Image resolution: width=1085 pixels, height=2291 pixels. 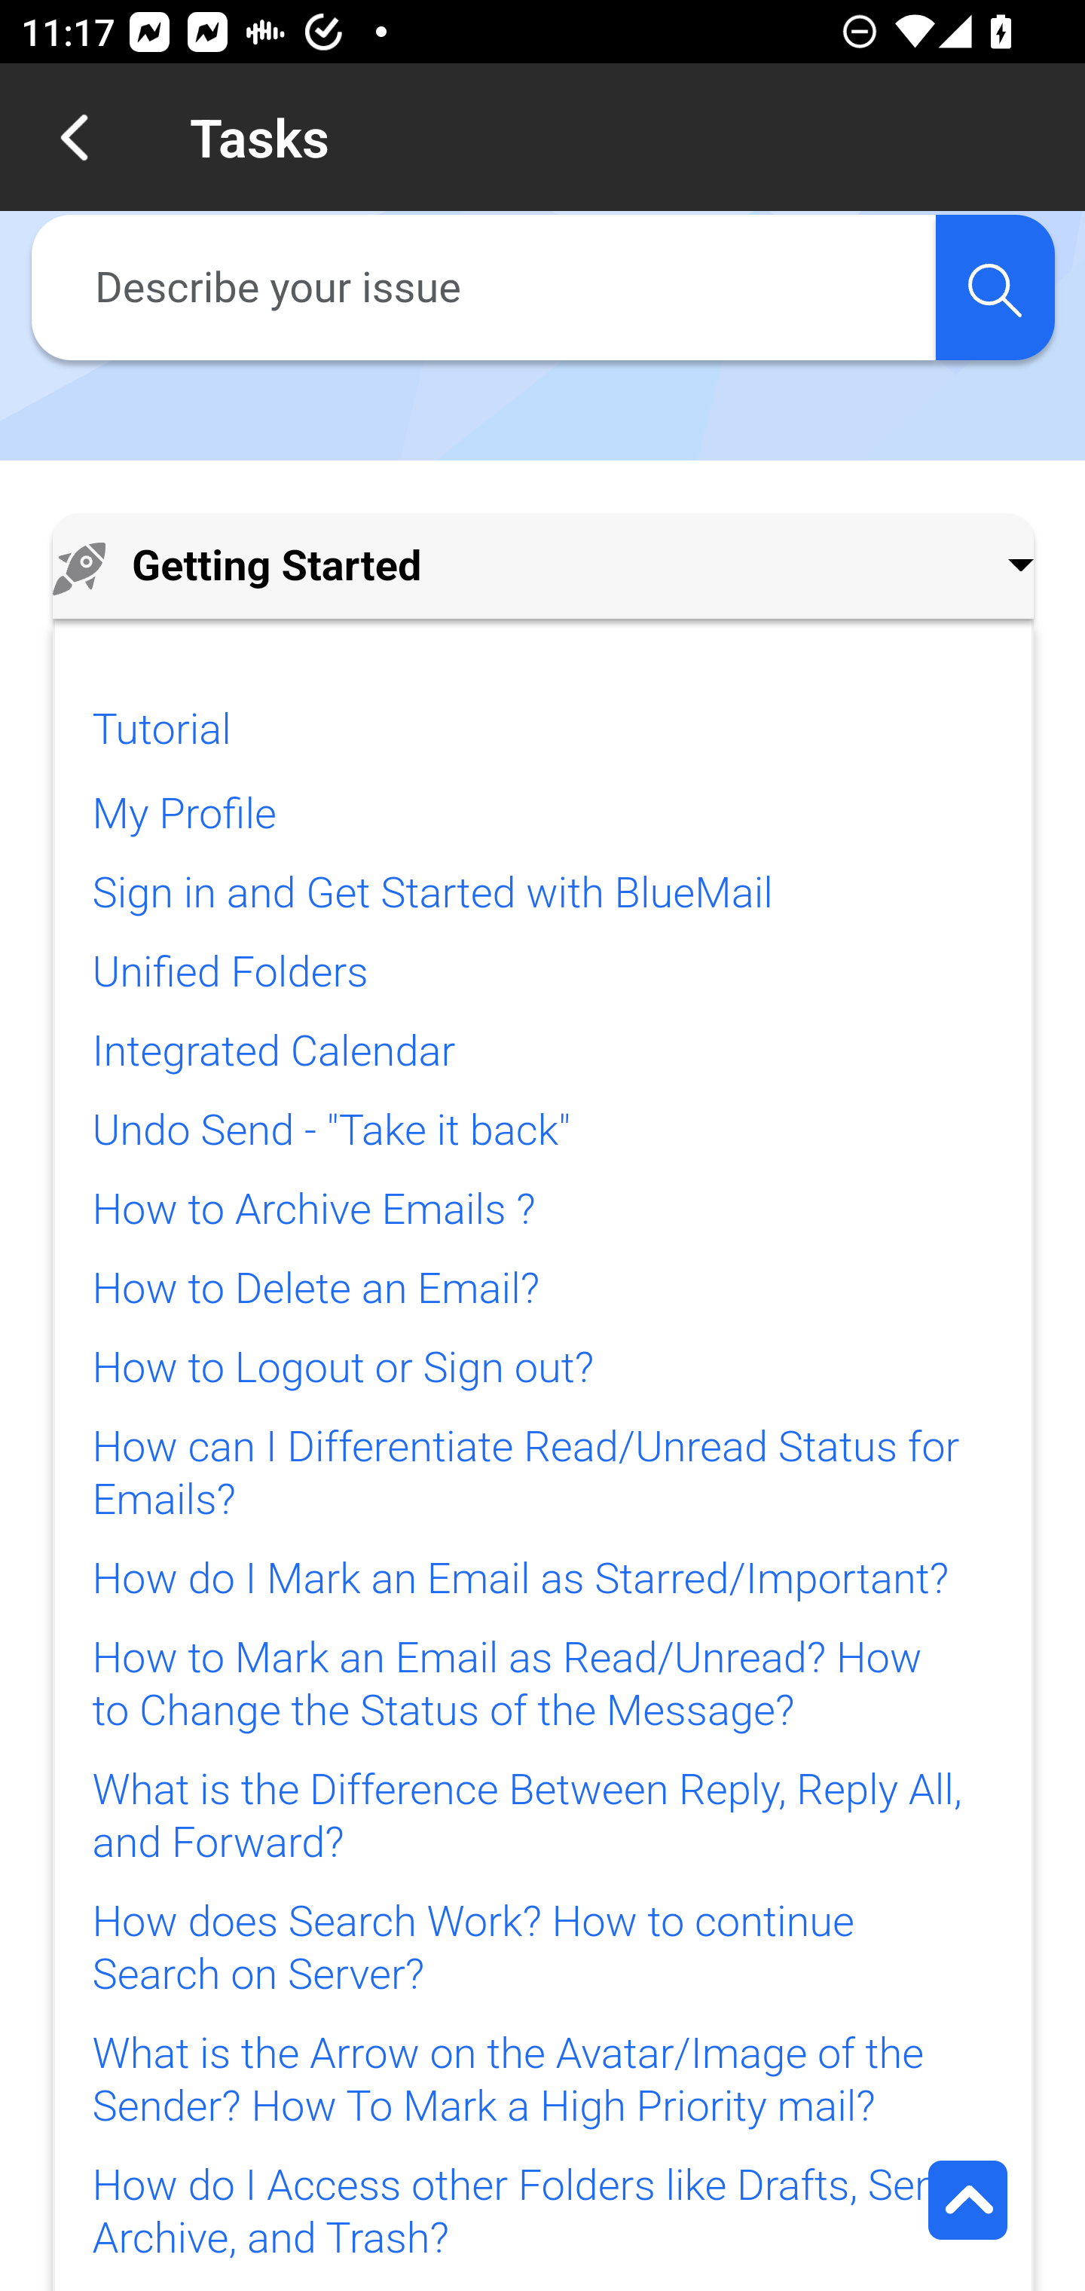 I want to click on Navigate up, so click(x=74, y=137).